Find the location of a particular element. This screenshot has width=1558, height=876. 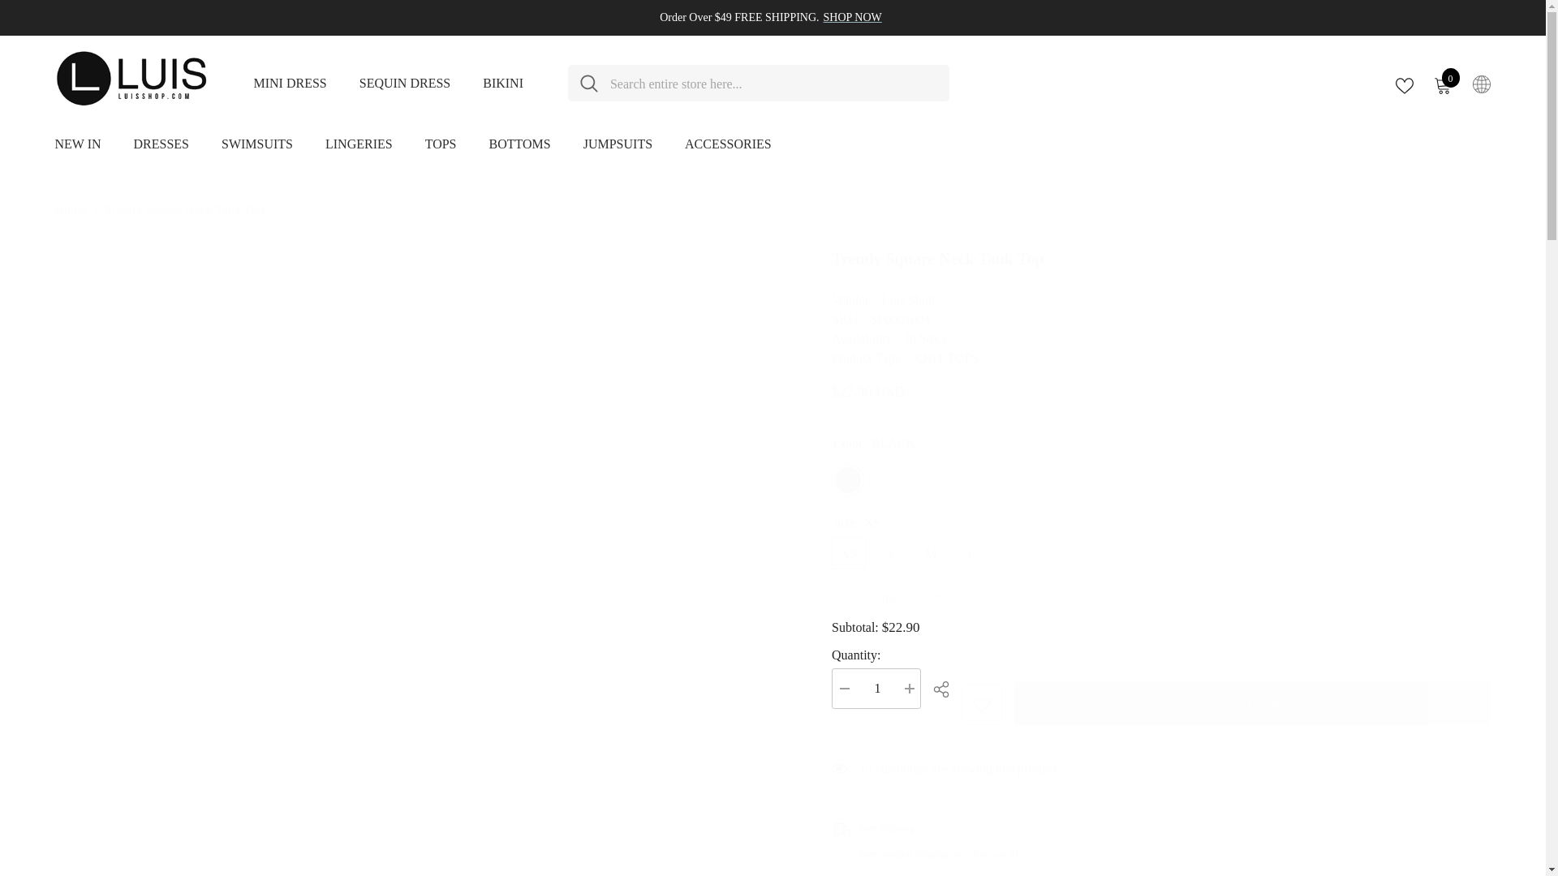

Sequin Dresses is located at coordinates (1441, 84).